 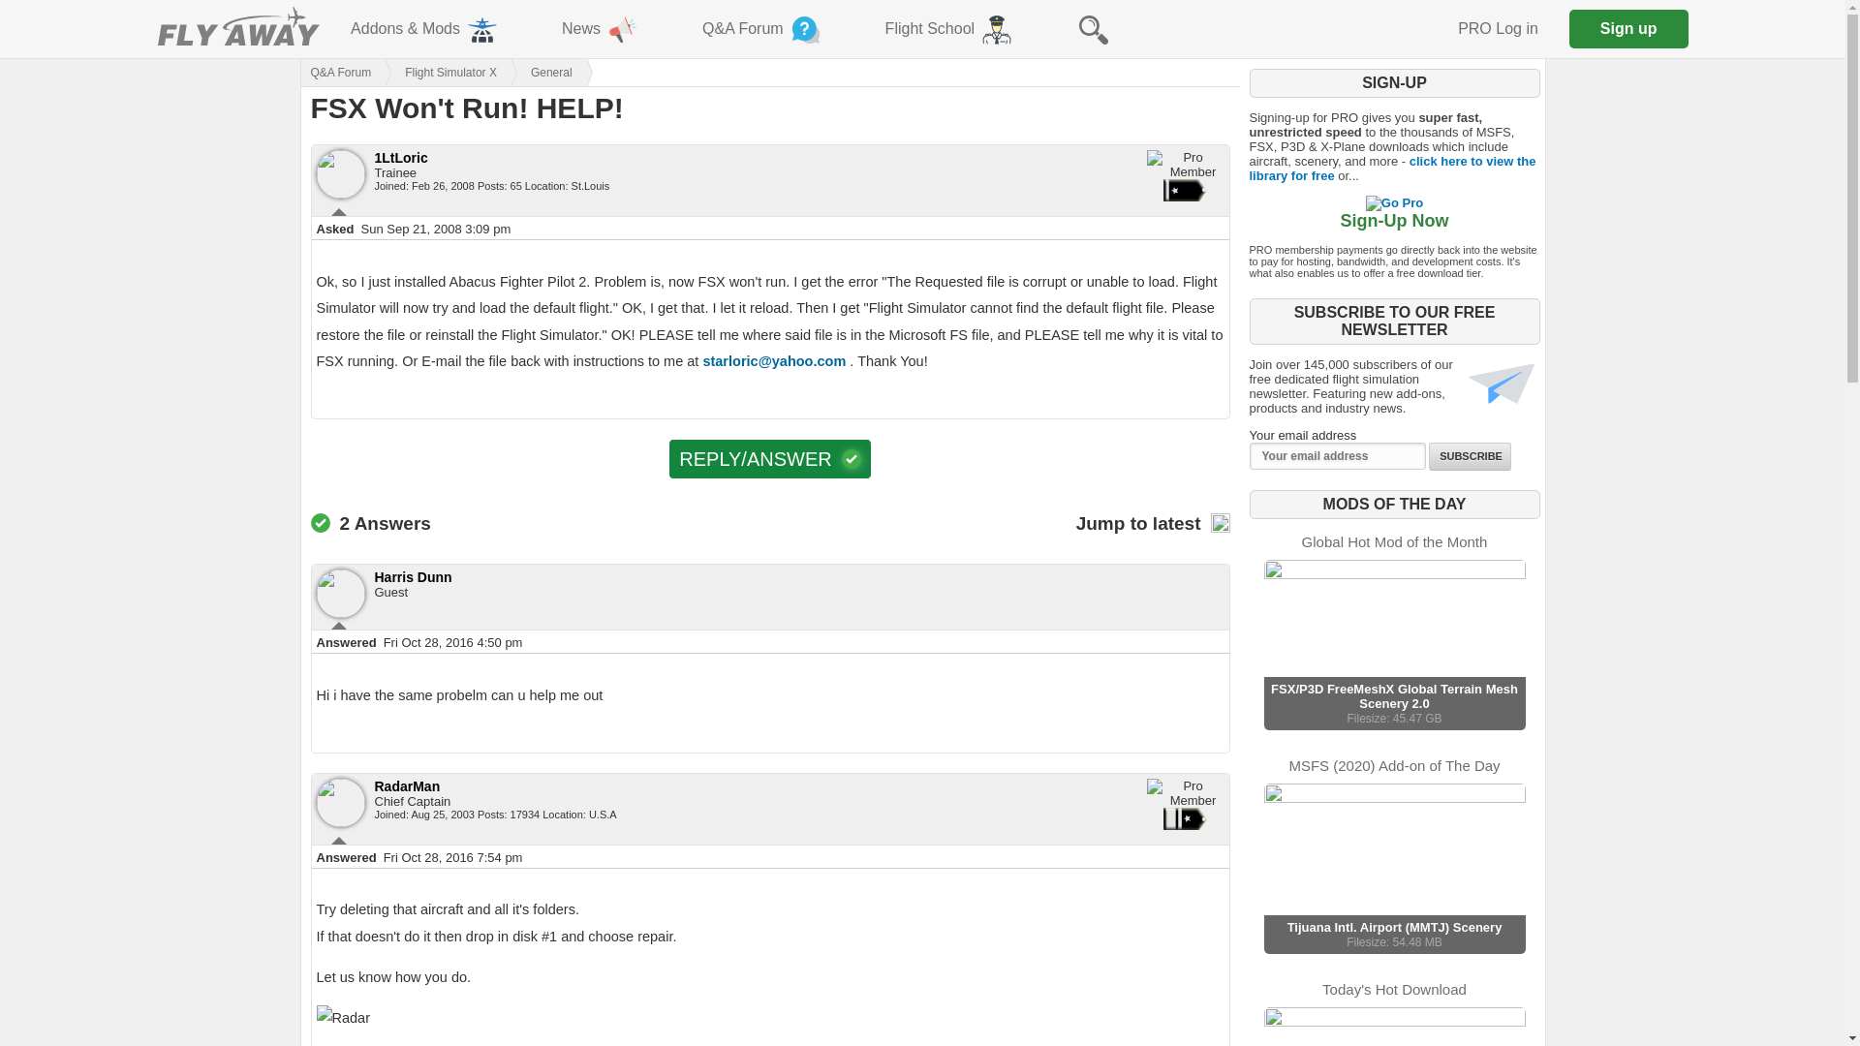 What do you see at coordinates (1498, 29) in the screenshot?
I see `Login to your Fly Away Simulation account` at bounding box center [1498, 29].